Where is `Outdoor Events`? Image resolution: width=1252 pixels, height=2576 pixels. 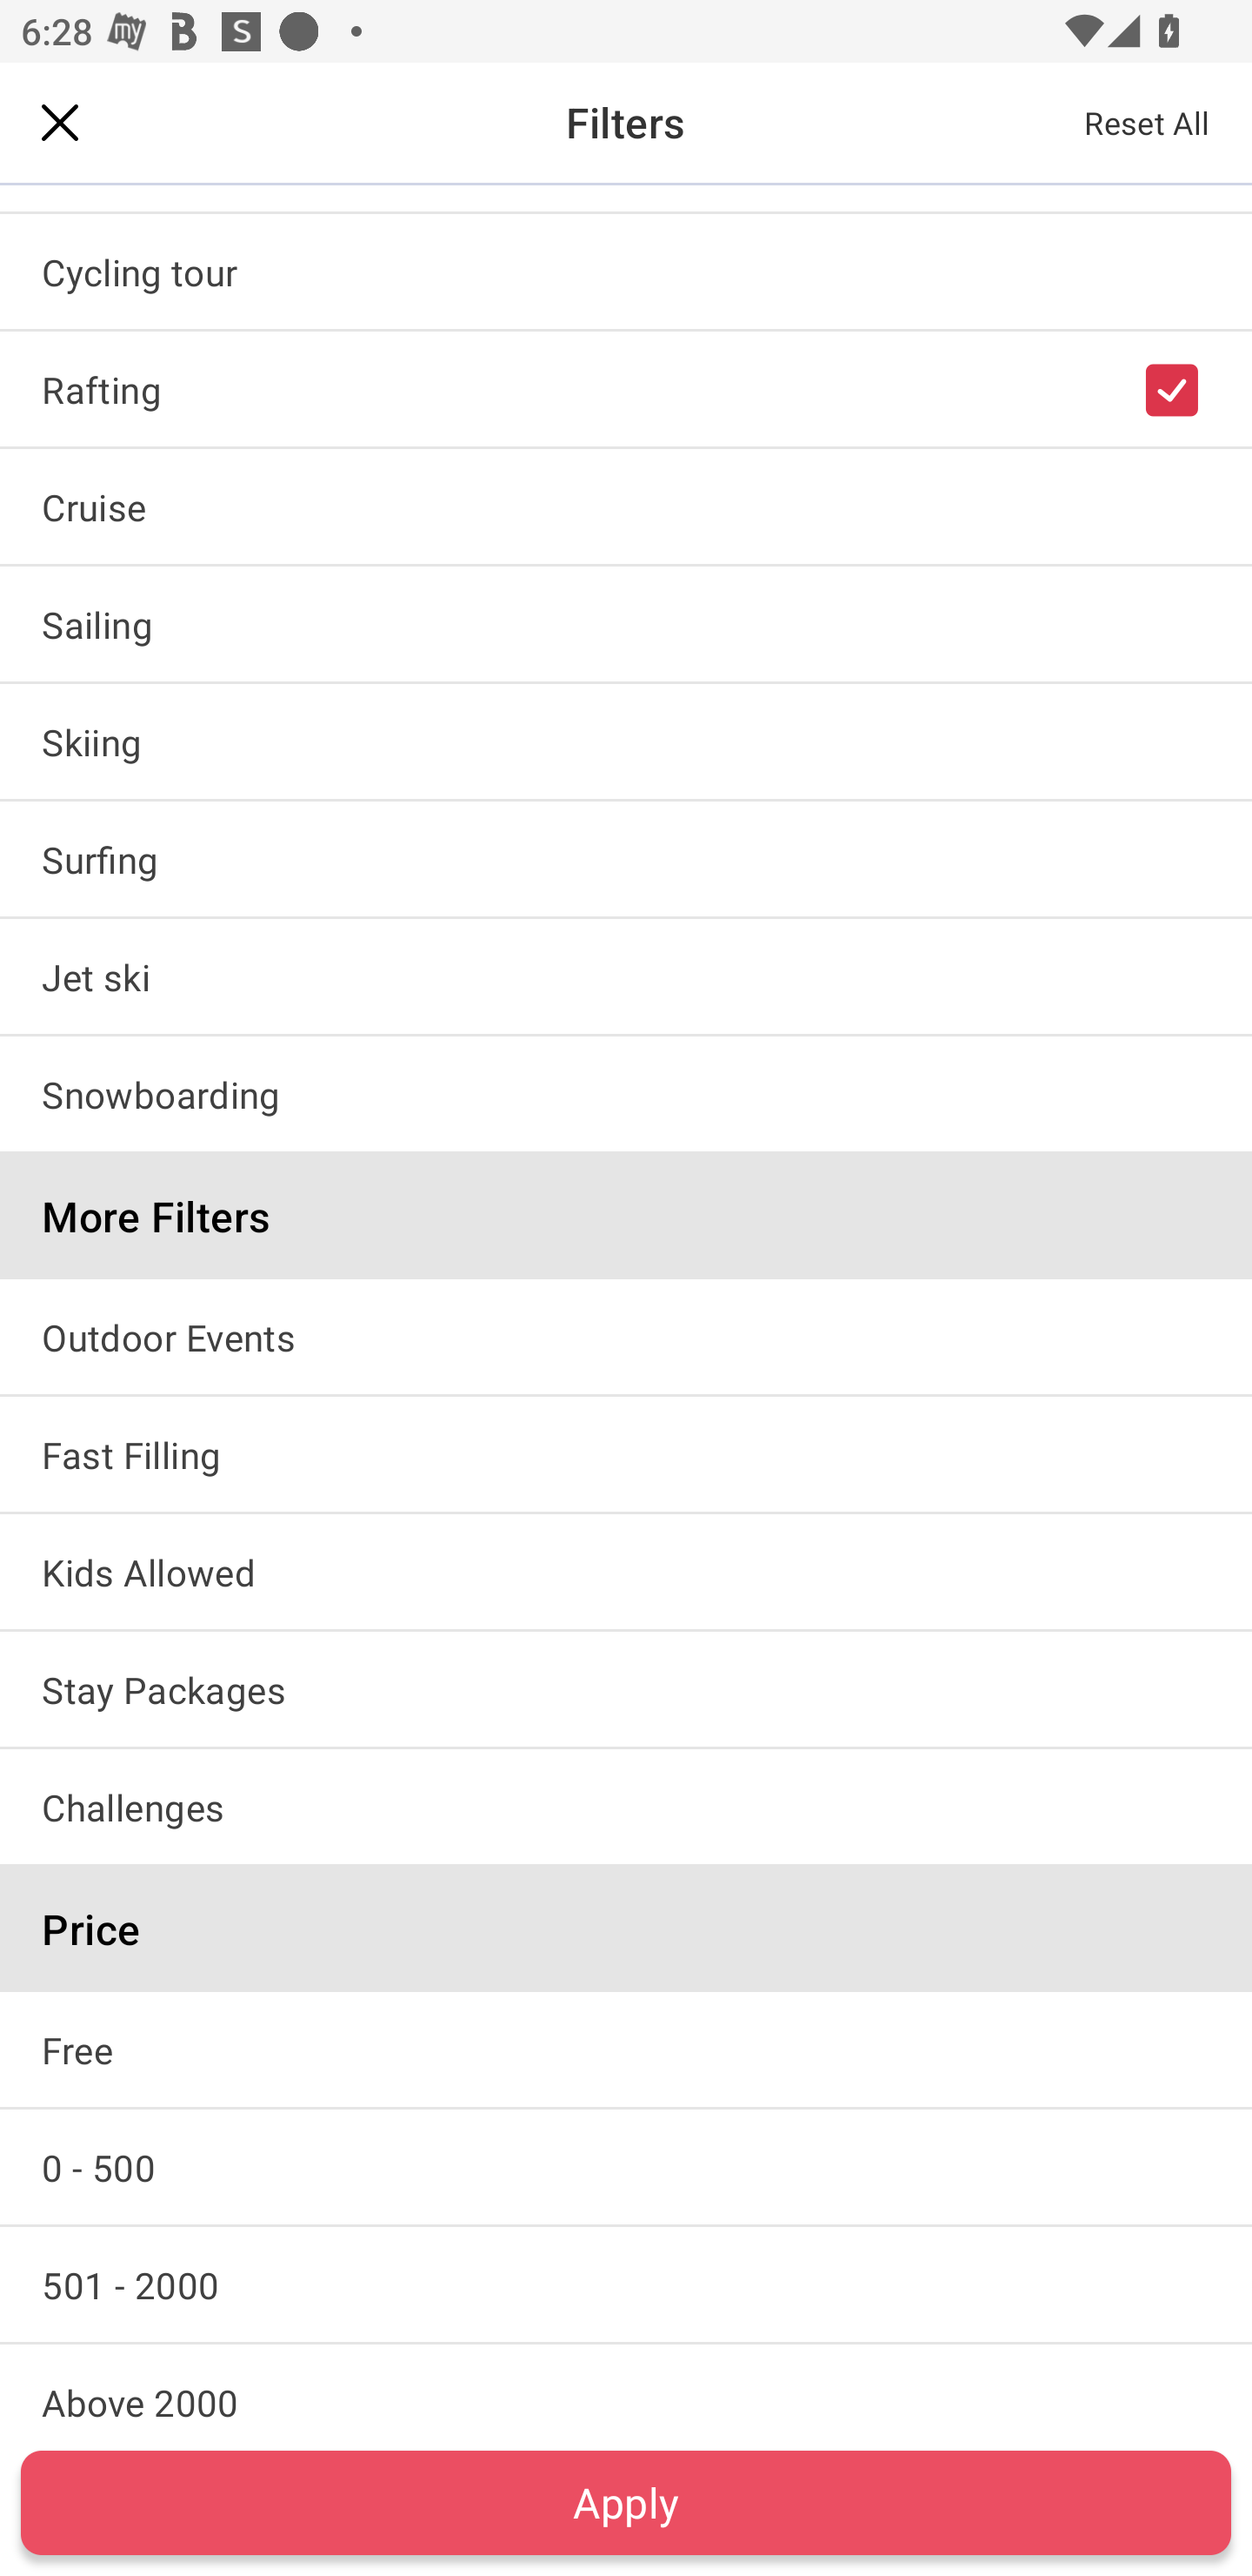
Outdoor Events is located at coordinates (626, 1337).